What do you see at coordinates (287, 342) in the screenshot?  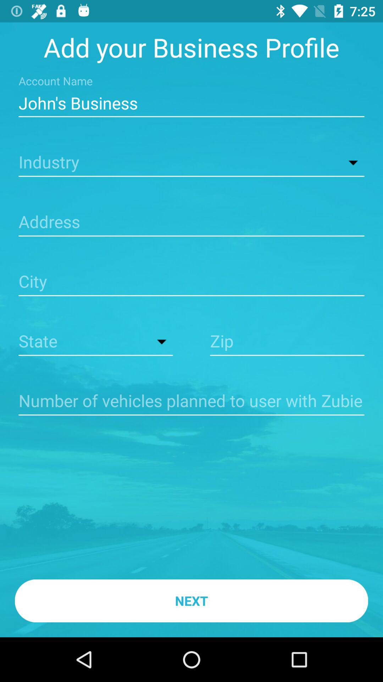 I see `give zipcode` at bounding box center [287, 342].